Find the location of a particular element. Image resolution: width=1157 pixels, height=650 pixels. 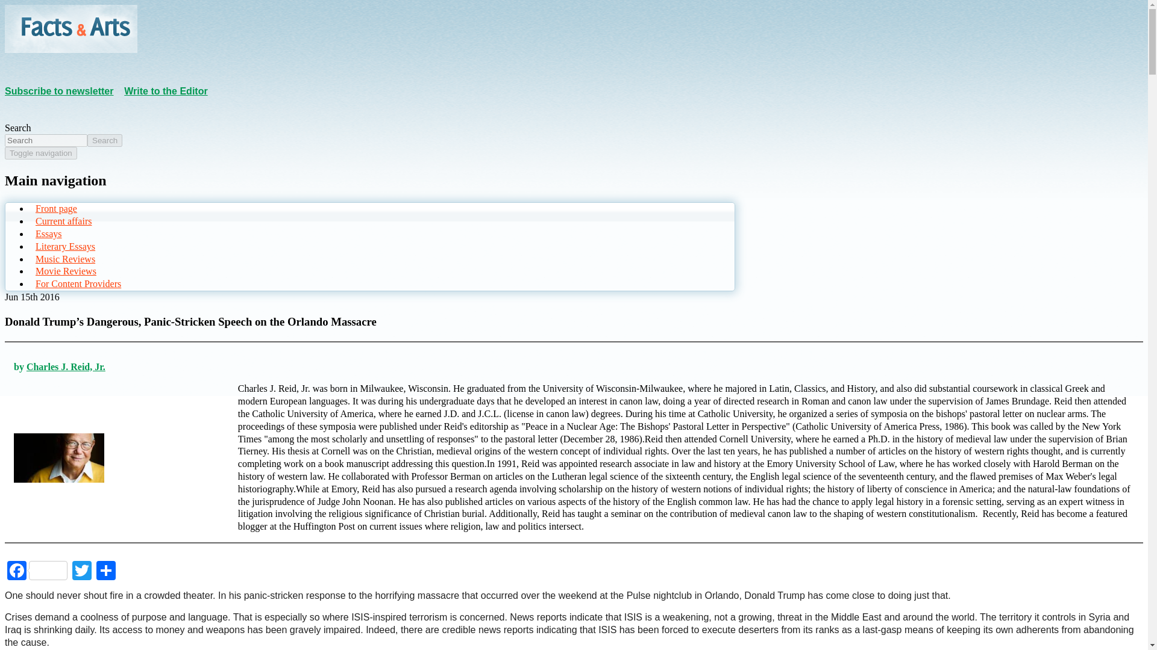

Toggle navigation is located at coordinates (41, 153).